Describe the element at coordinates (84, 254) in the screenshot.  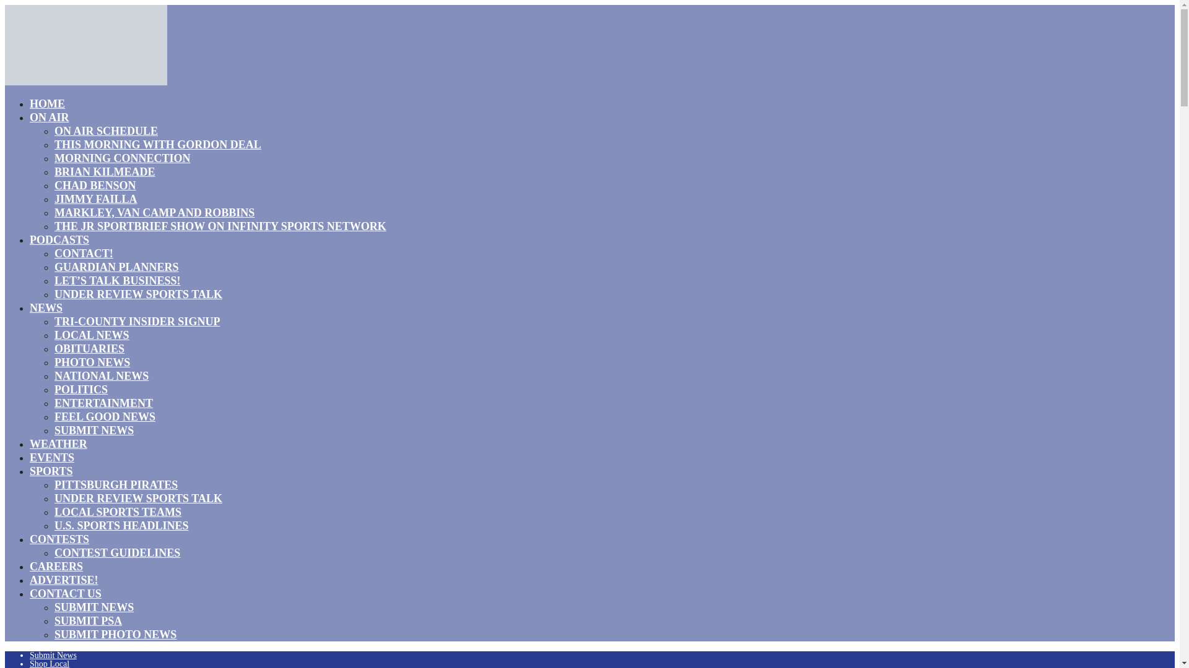
I see `CONTACT!` at that location.